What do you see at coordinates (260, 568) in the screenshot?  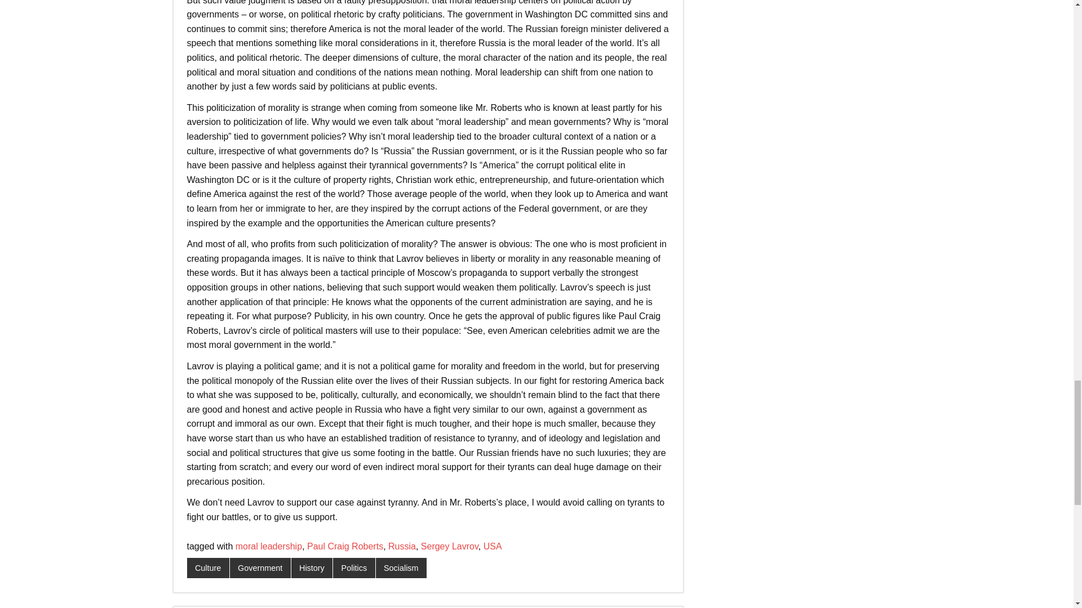 I see `Government` at bounding box center [260, 568].